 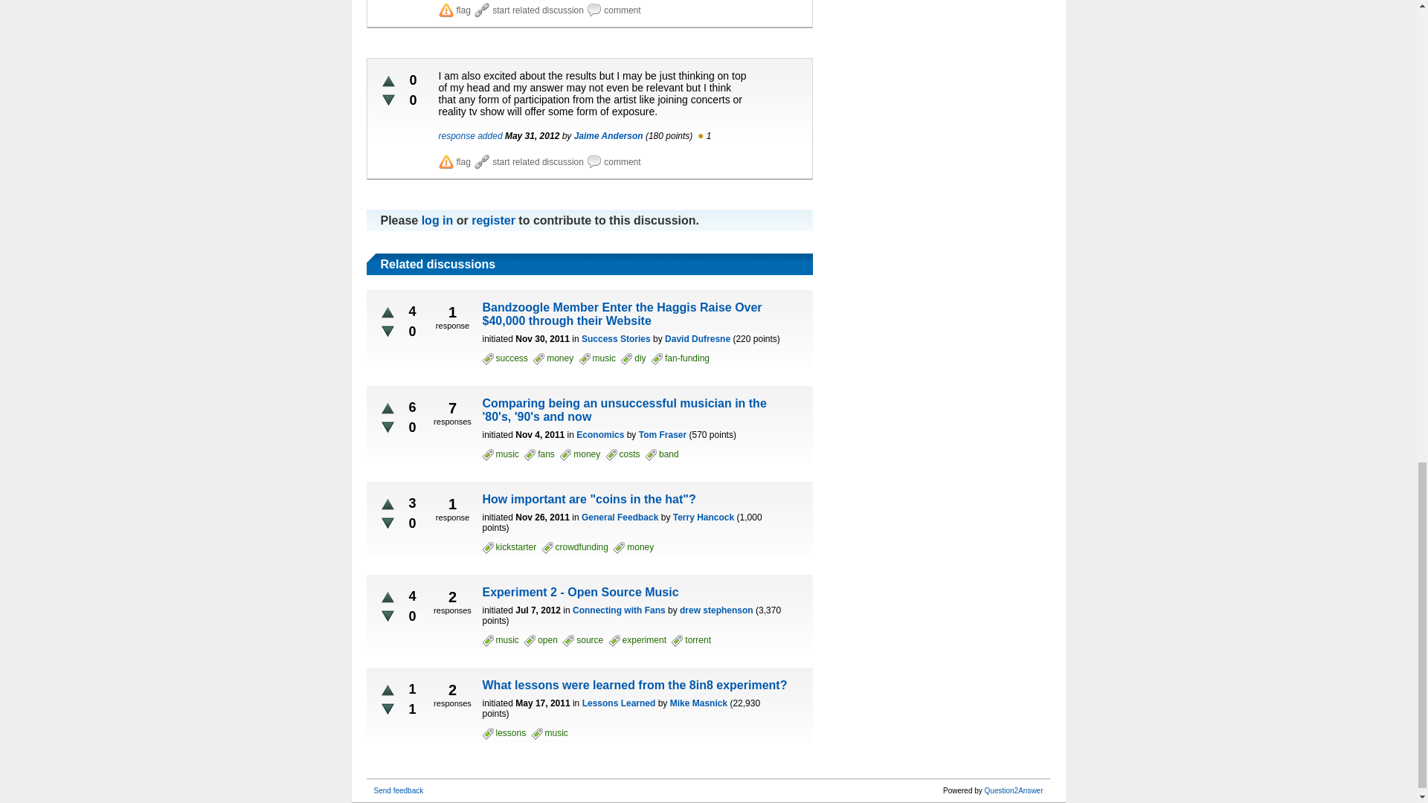 What do you see at coordinates (529, 10) in the screenshot?
I see `start related discussion` at bounding box center [529, 10].